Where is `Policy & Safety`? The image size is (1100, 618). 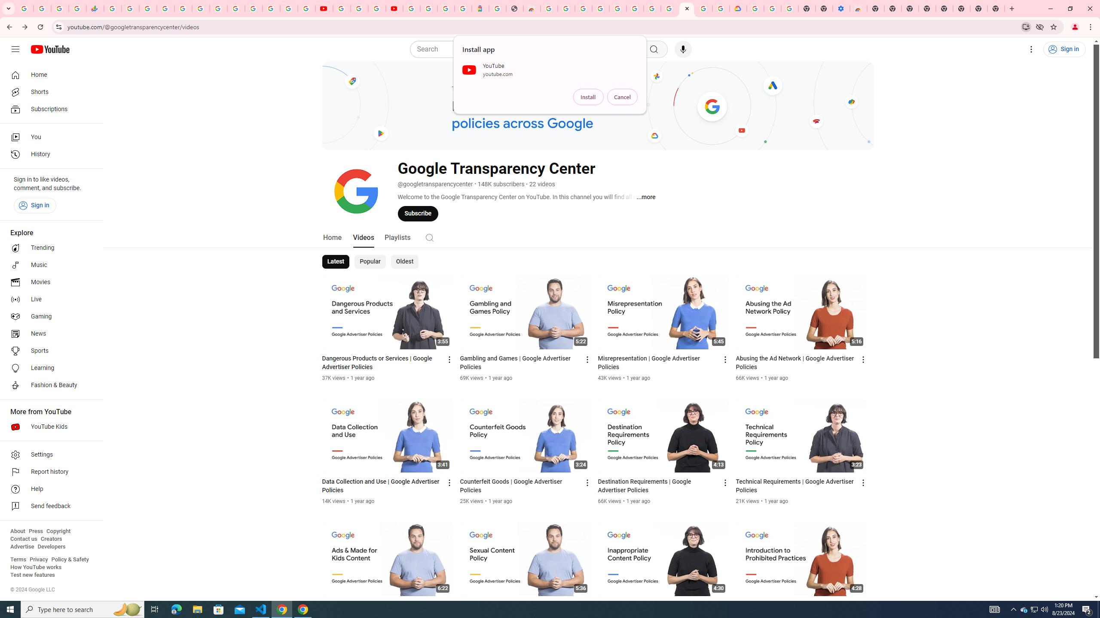
Policy & Safety is located at coordinates (70, 560).